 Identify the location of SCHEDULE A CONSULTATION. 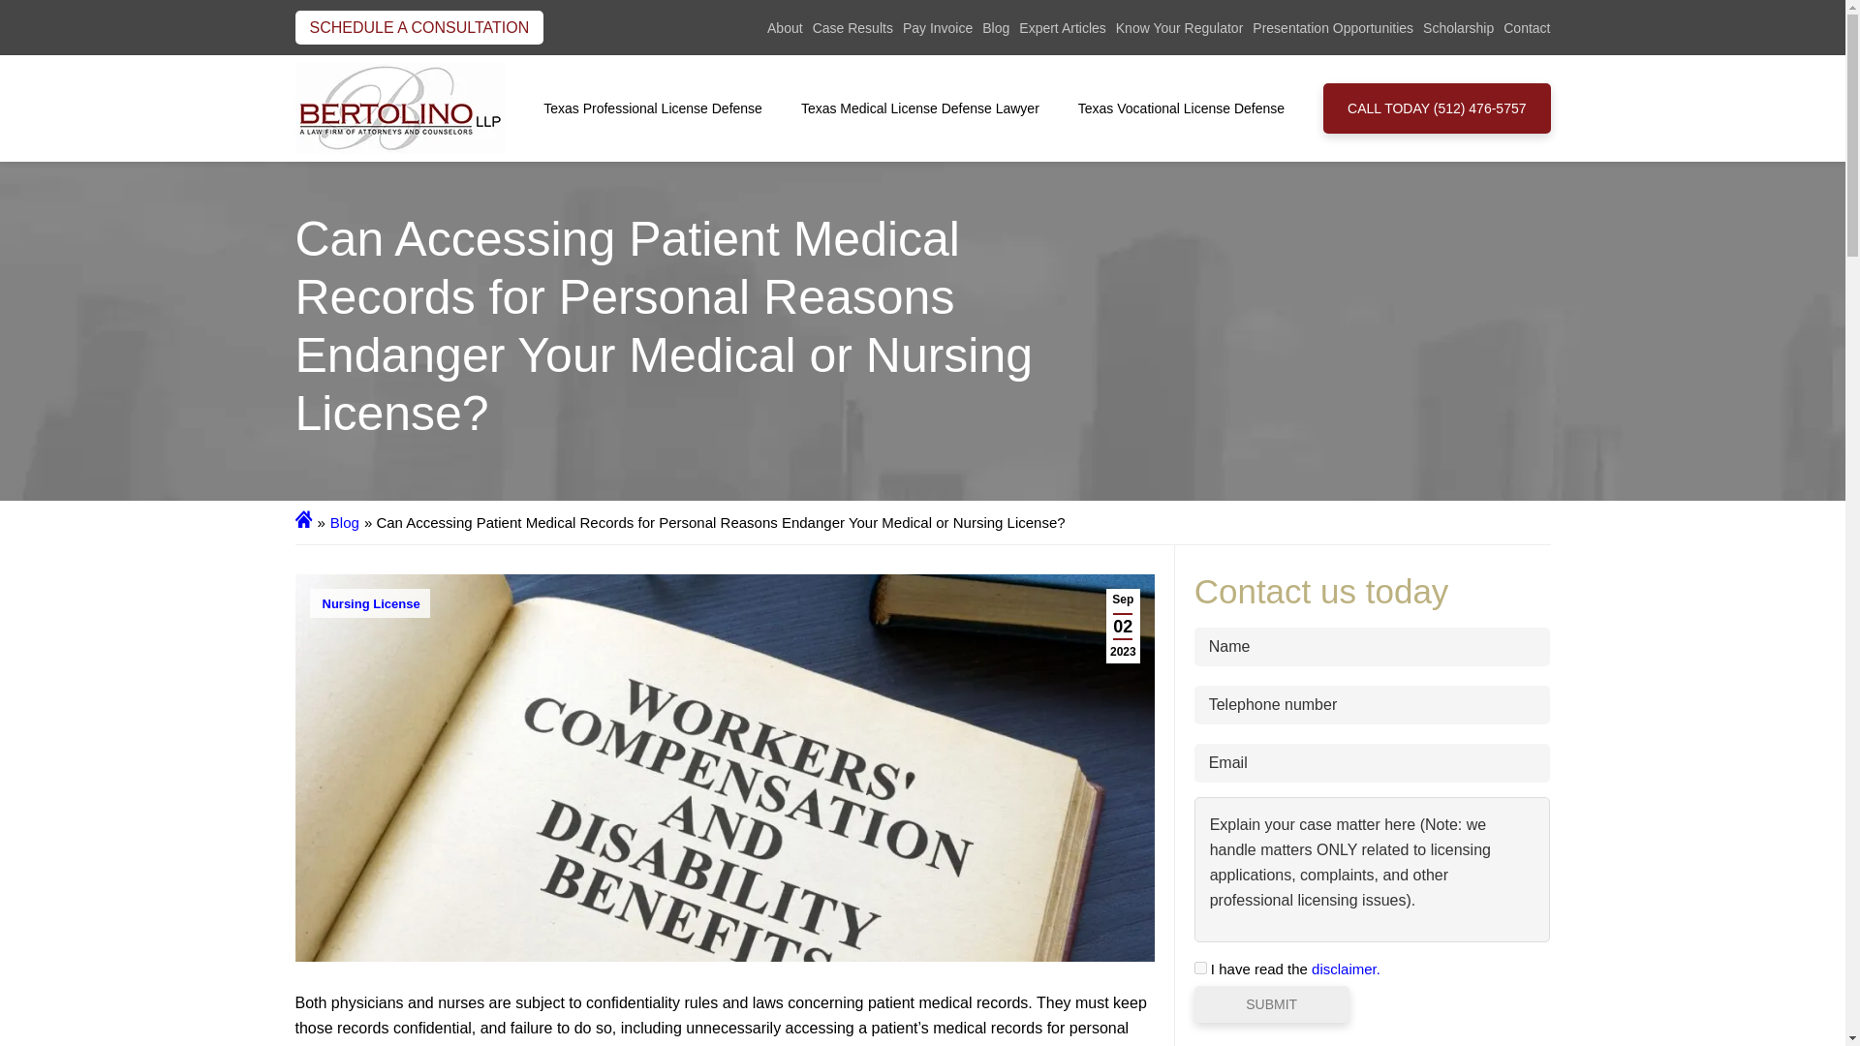
(418, 27).